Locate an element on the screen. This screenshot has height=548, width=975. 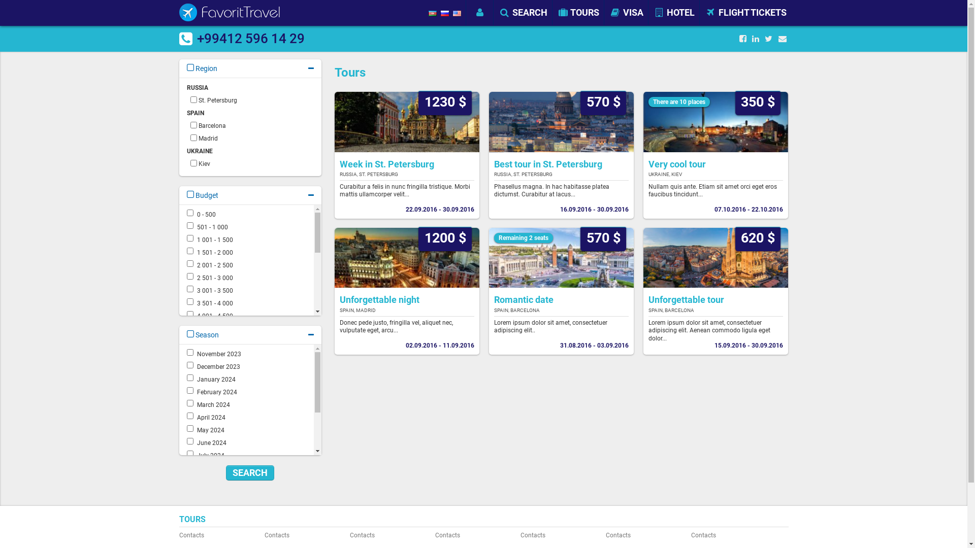
Contacts is located at coordinates (218, 535).